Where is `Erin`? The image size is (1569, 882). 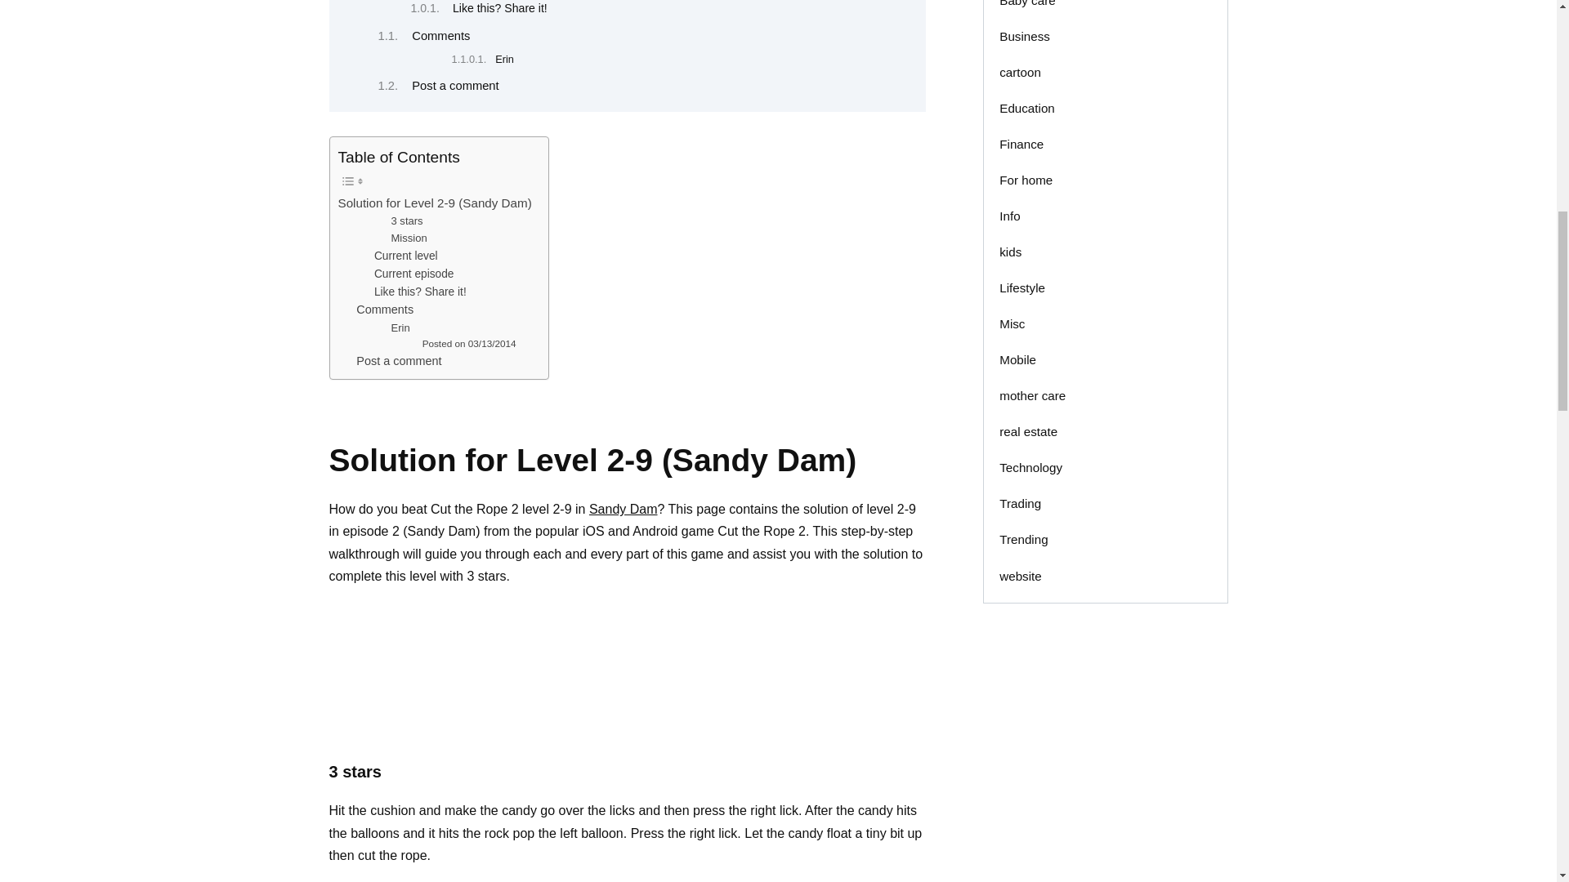 Erin is located at coordinates (400, 328).